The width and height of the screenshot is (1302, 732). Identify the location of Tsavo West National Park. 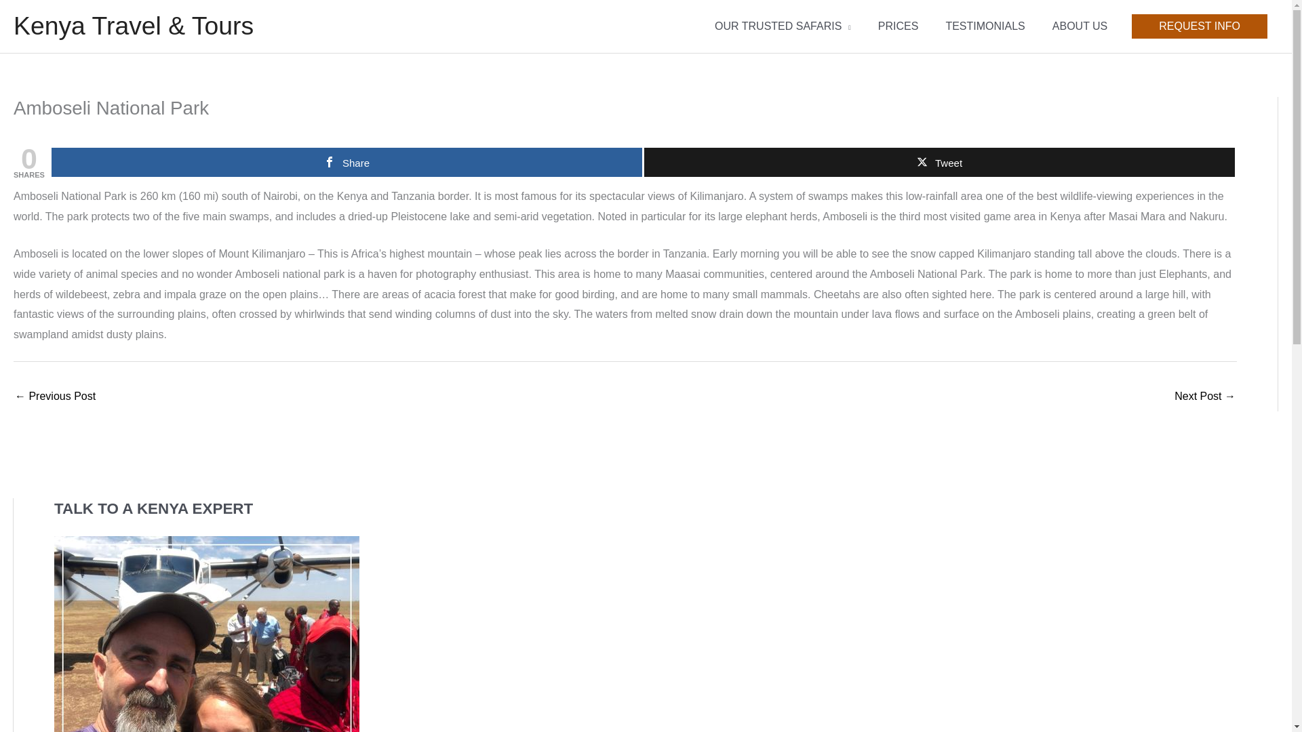
(54, 397).